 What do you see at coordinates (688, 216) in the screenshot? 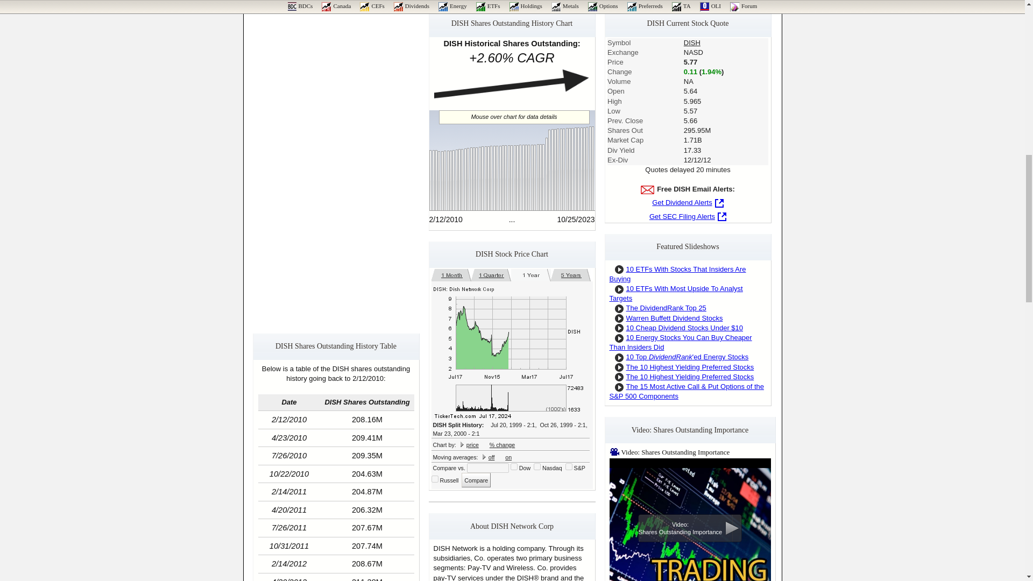
I see `Get SEC Filing Alerts` at bounding box center [688, 216].